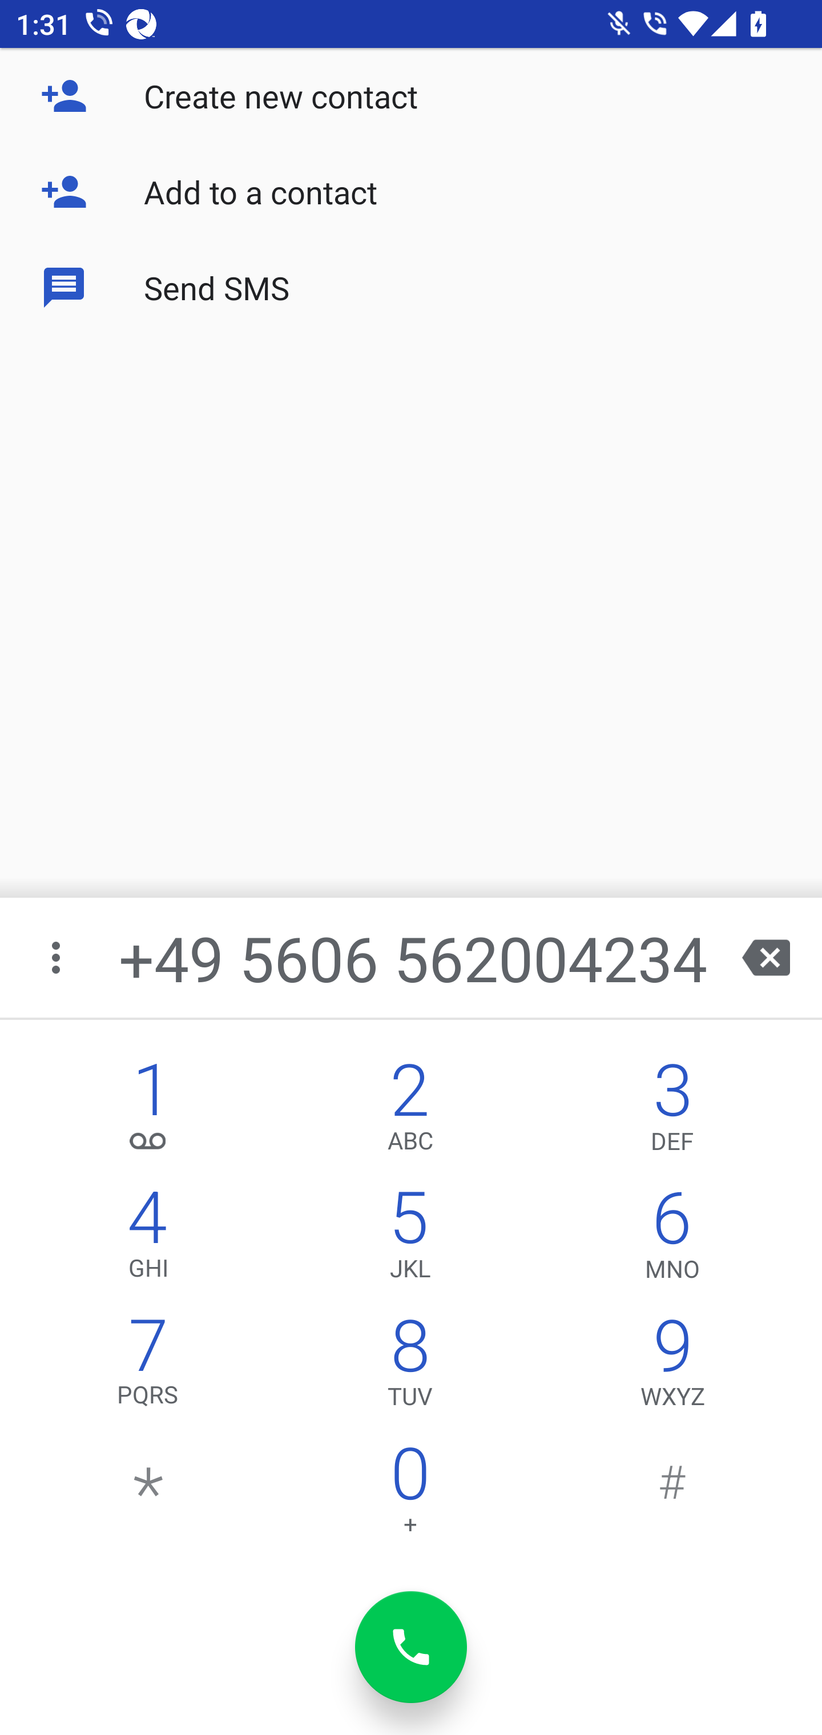 This screenshot has height=1735, width=822. I want to click on 1, 1, so click(148, 1112).